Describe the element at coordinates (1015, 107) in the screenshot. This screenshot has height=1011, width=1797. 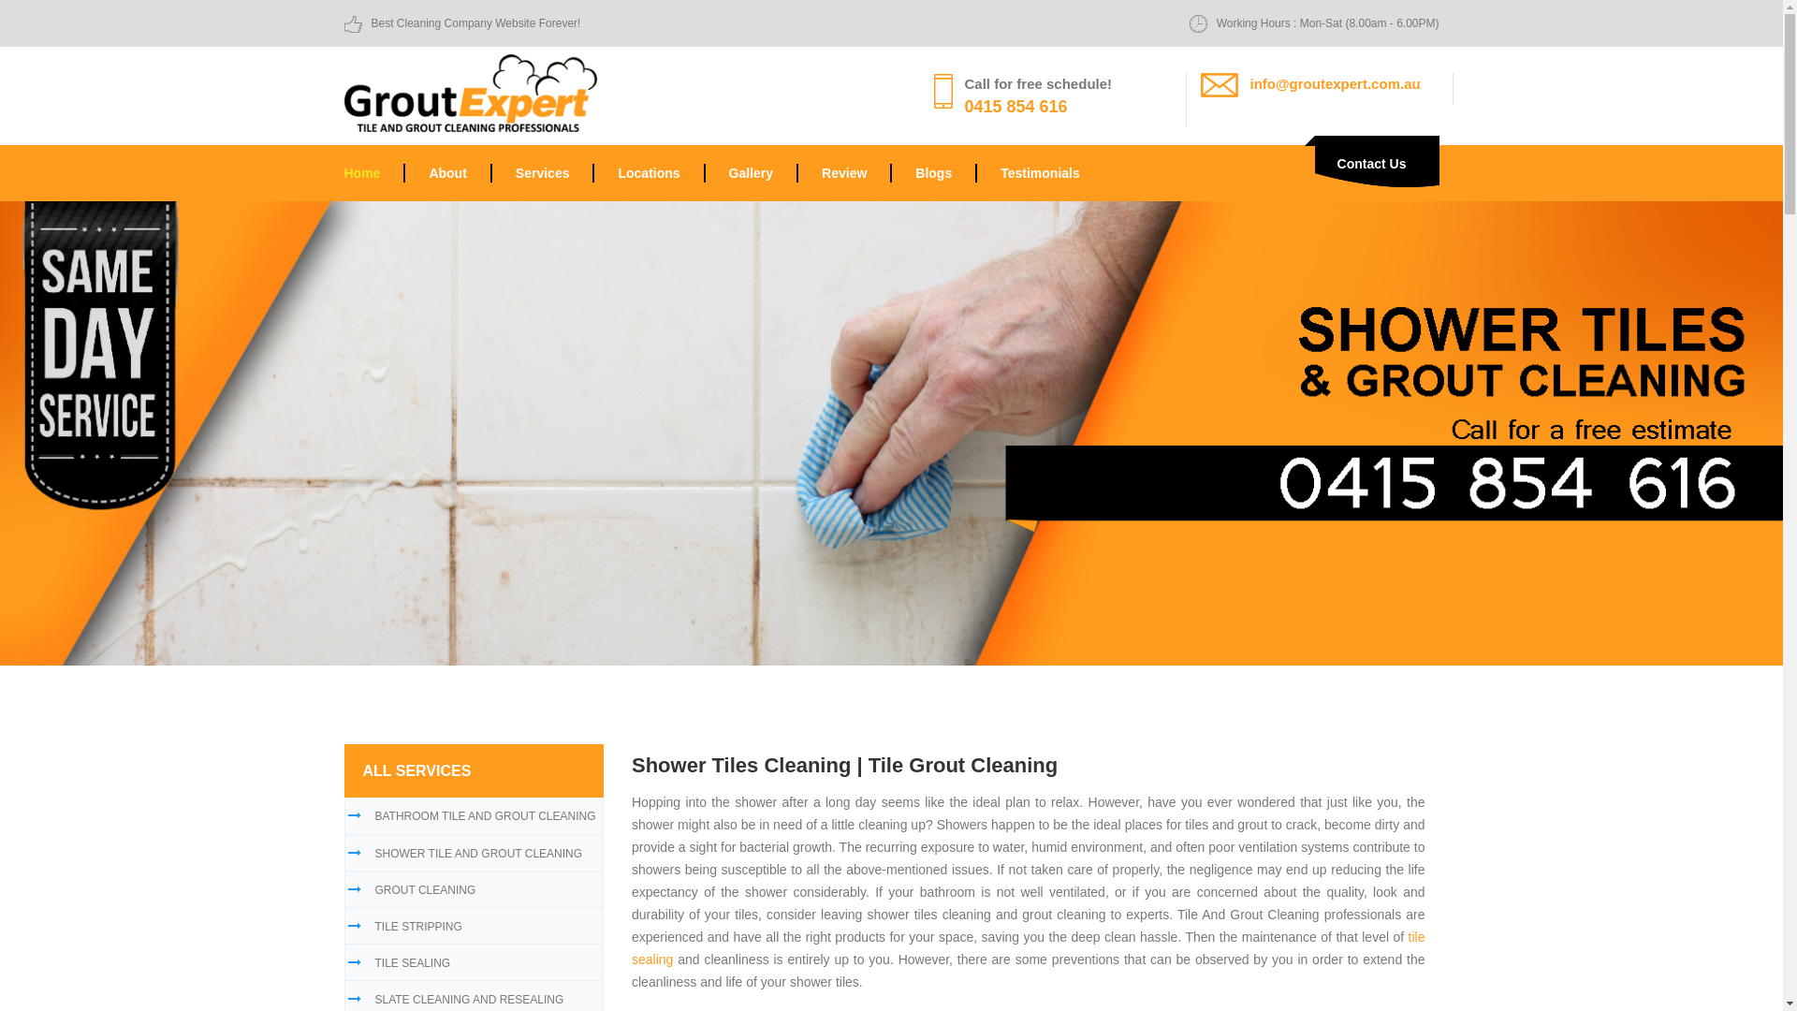
I see `0415 854 616` at that location.